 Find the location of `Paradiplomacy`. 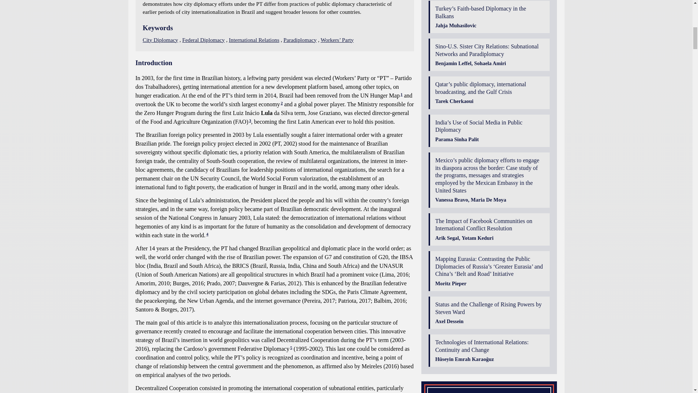

Paradiplomacy is located at coordinates (300, 40).